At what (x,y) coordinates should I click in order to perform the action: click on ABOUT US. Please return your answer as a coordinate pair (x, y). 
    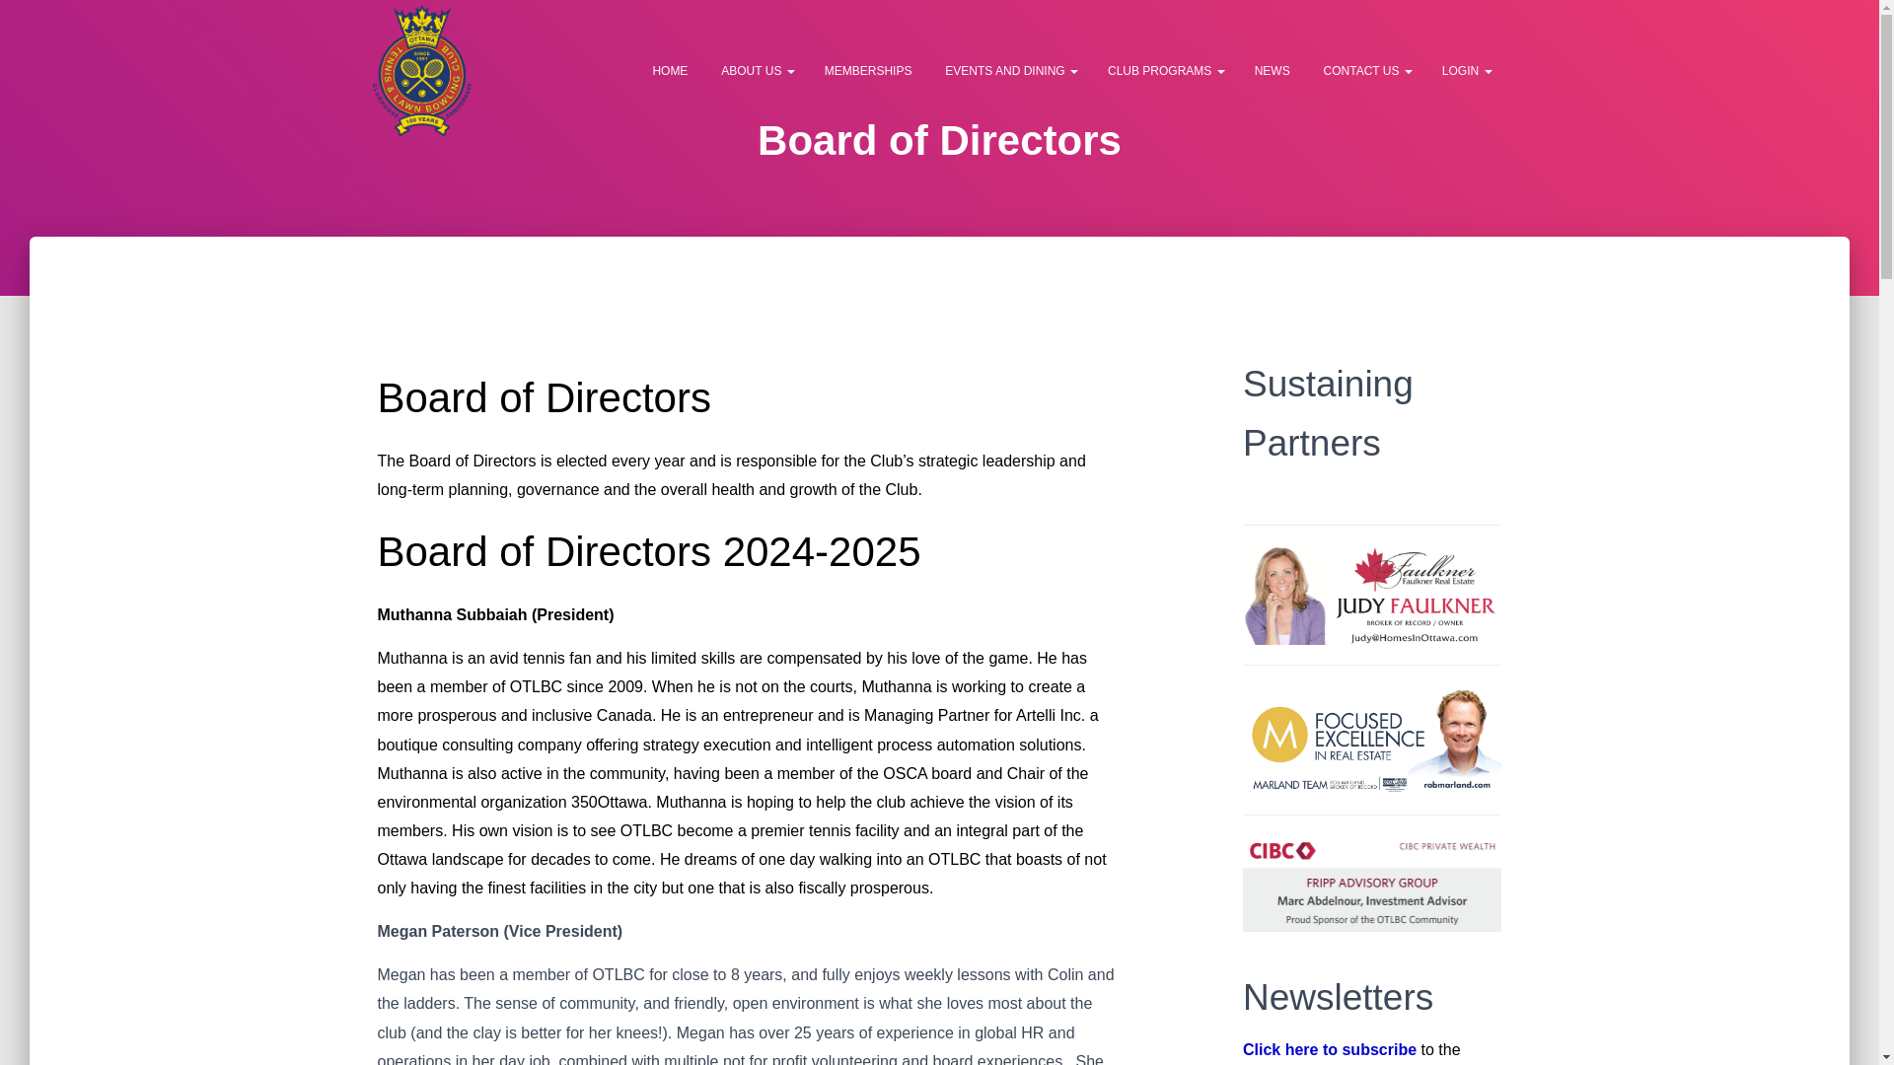
    Looking at the image, I should click on (758, 71).